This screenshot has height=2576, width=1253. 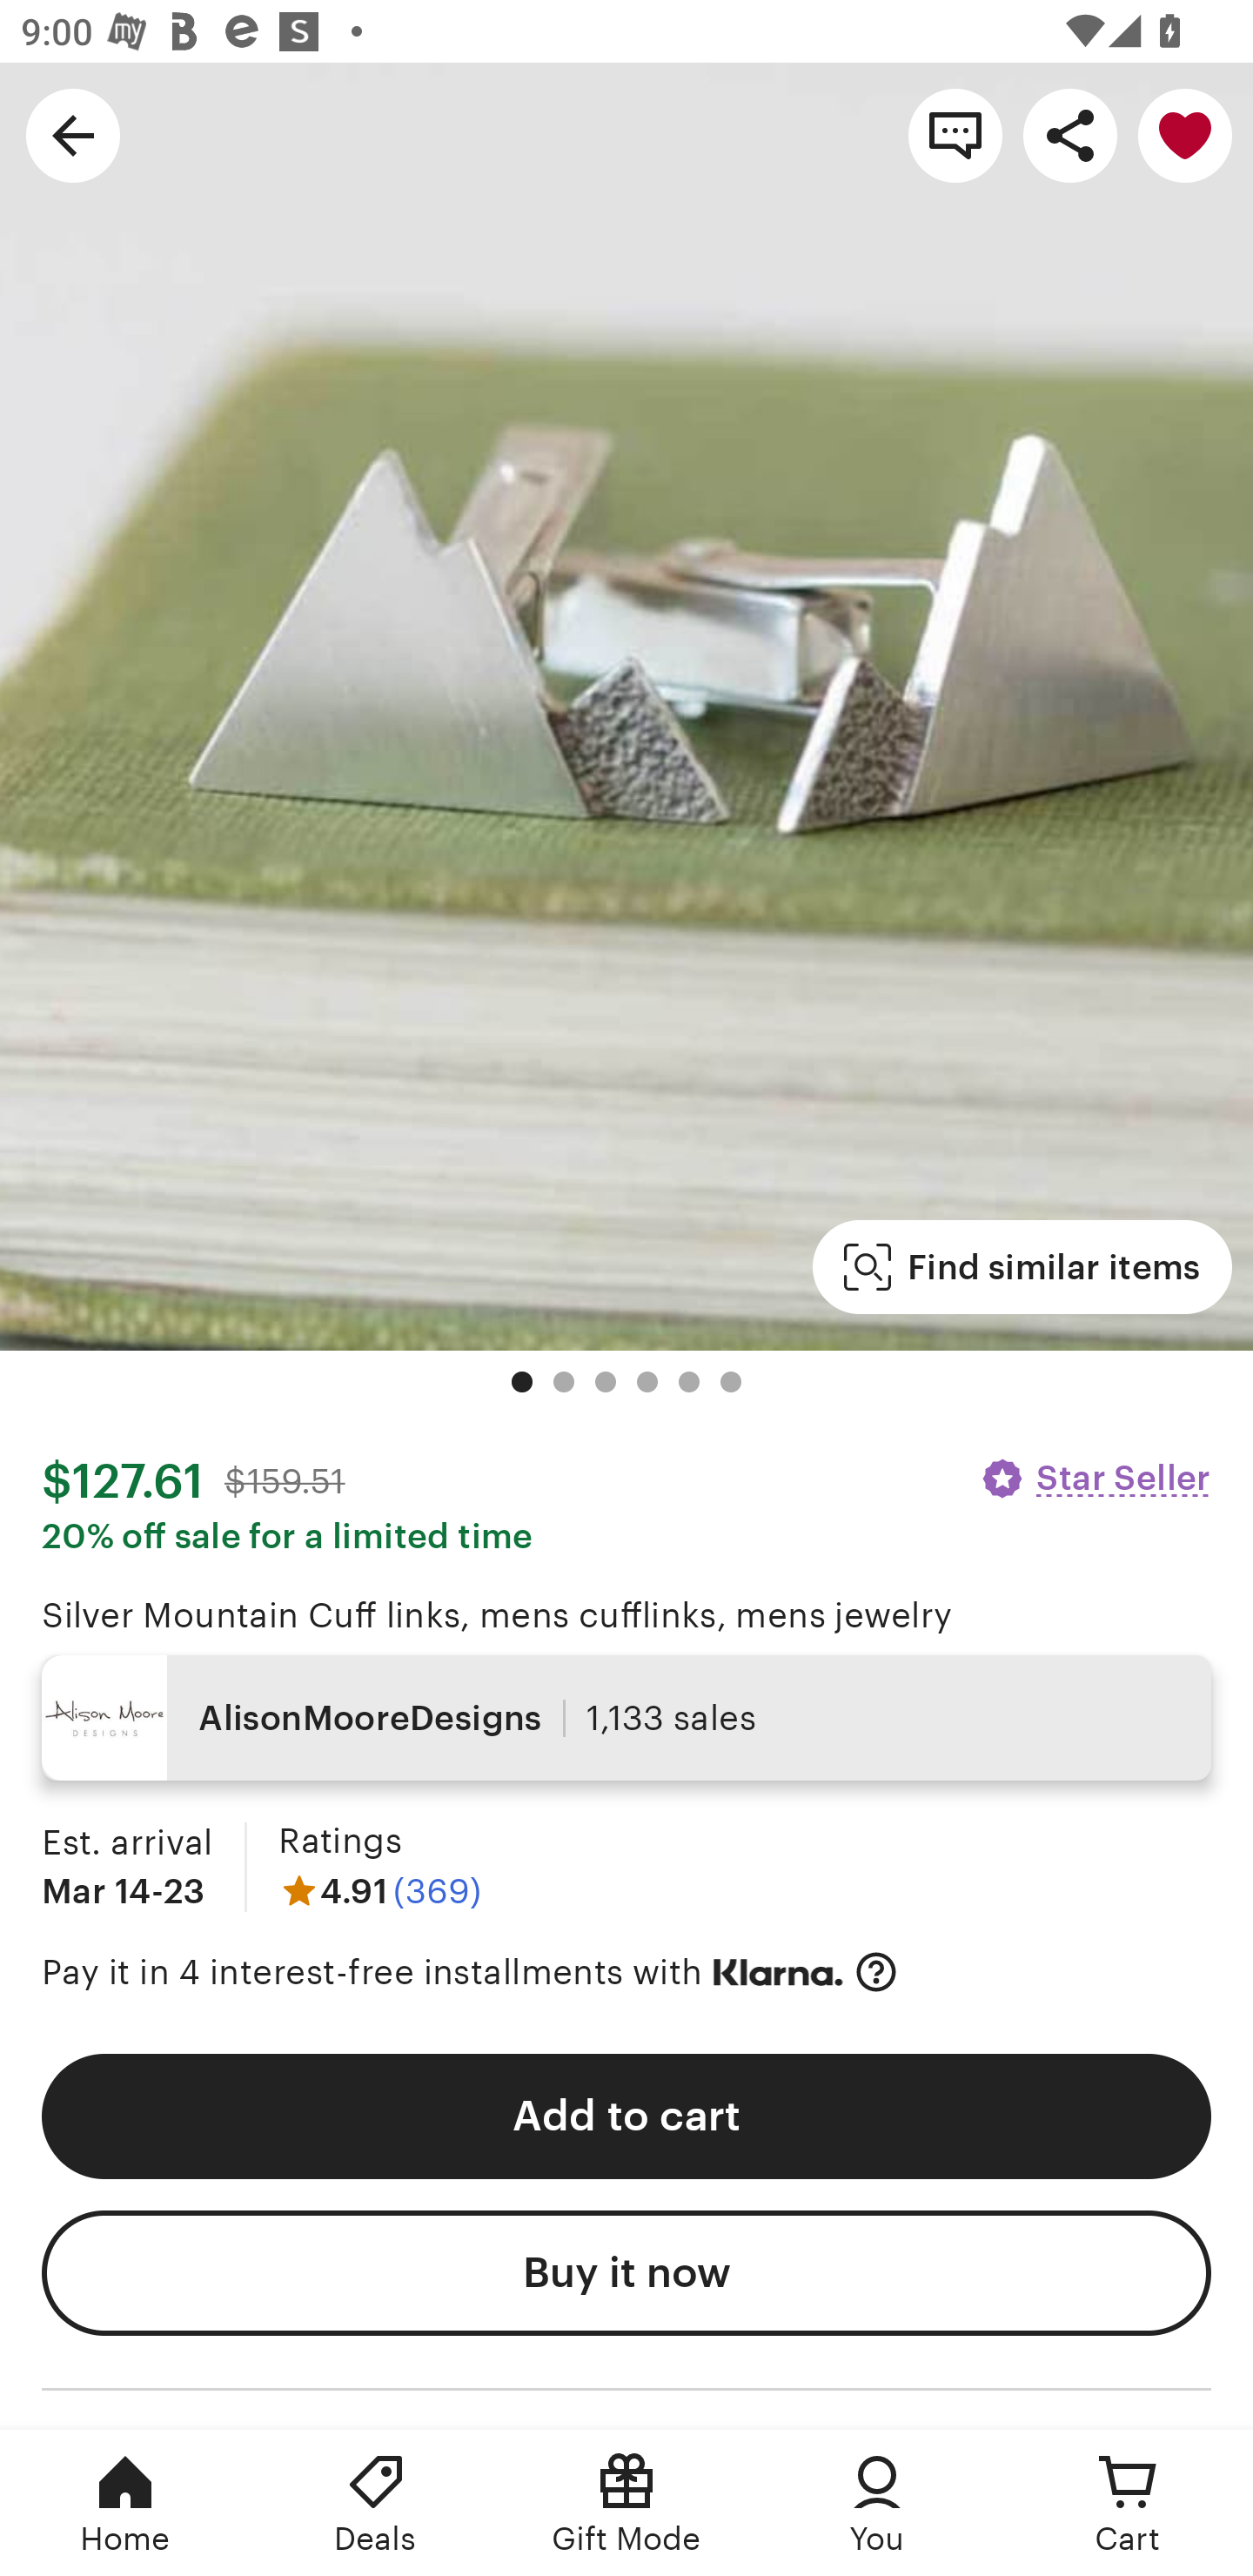 What do you see at coordinates (339, 1840) in the screenshot?
I see `Ratings` at bounding box center [339, 1840].